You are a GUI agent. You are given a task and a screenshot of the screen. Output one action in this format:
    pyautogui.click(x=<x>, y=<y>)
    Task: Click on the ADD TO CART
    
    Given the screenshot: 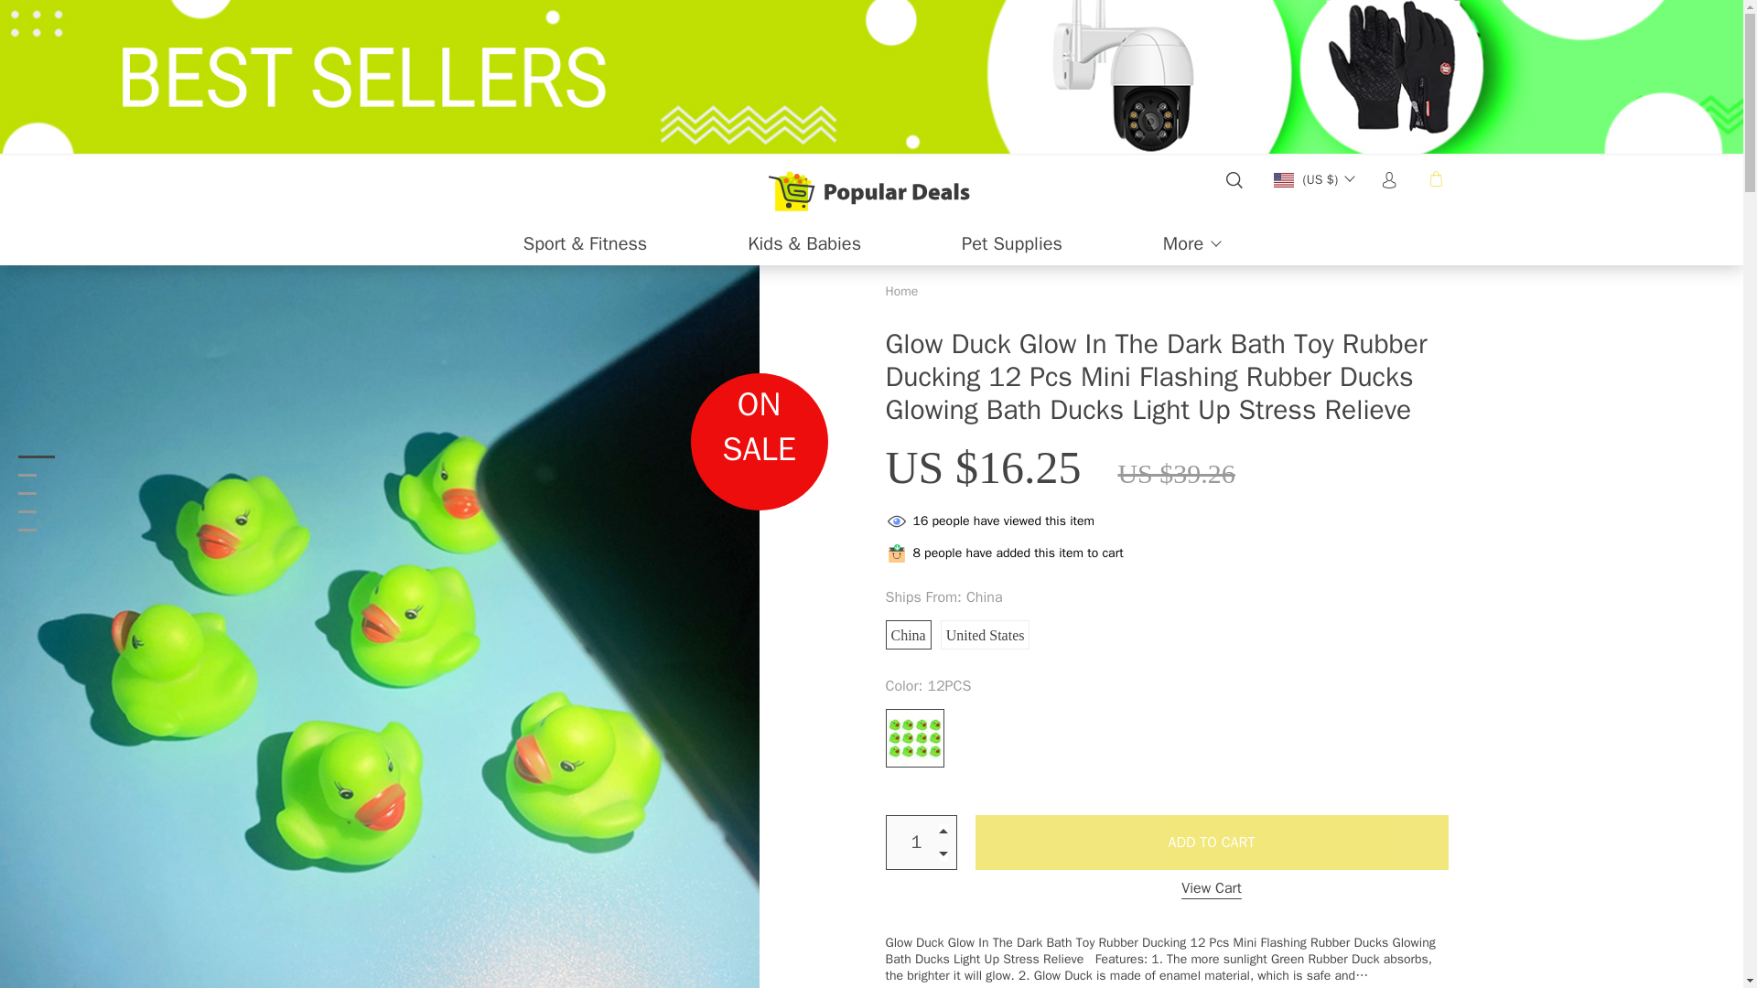 What is the action you would take?
    pyautogui.click(x=1212, y=843)
    